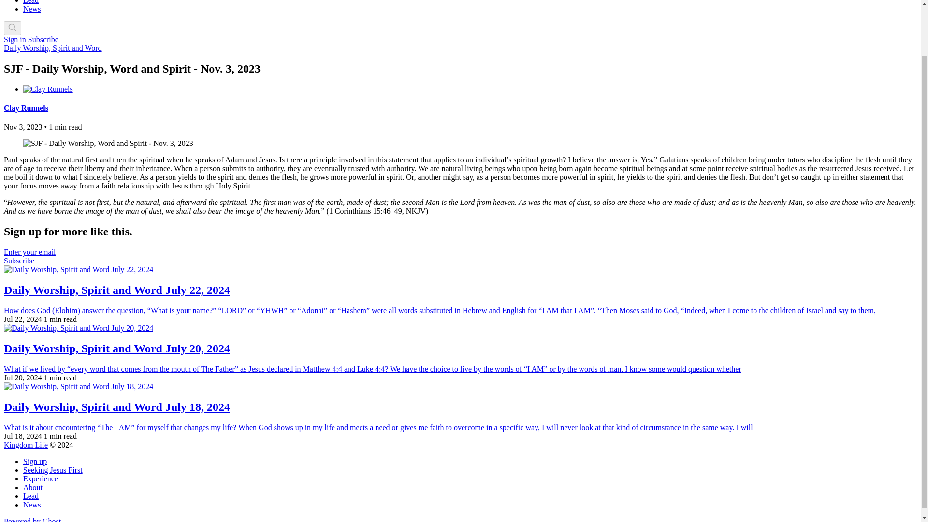 The image size is (928, 522). Describe the element at coordinates (31, 2) in the screenshot. I see `Lead` at that location.